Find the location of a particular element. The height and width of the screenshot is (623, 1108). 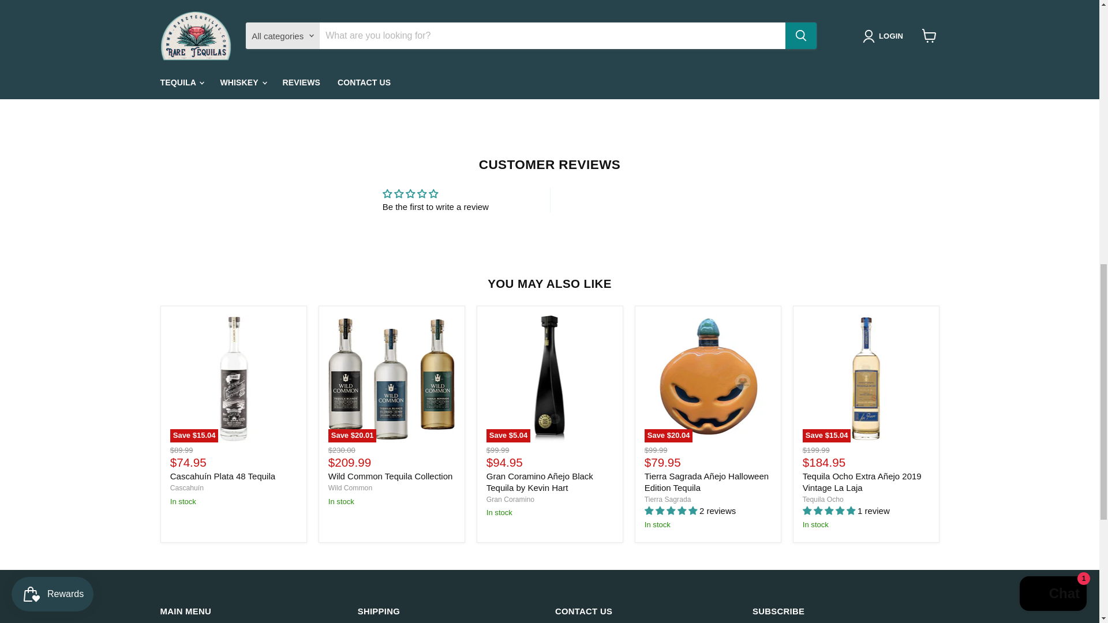

Tequila Ocho is located at coordinates (823, 499).